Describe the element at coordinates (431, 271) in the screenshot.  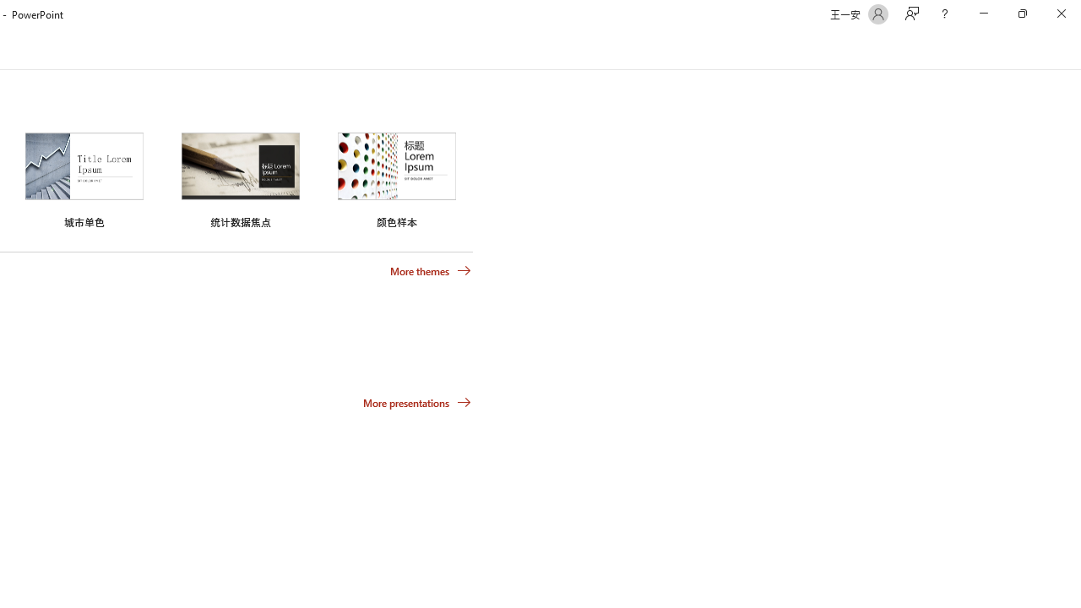
I see `More themes` at that location.